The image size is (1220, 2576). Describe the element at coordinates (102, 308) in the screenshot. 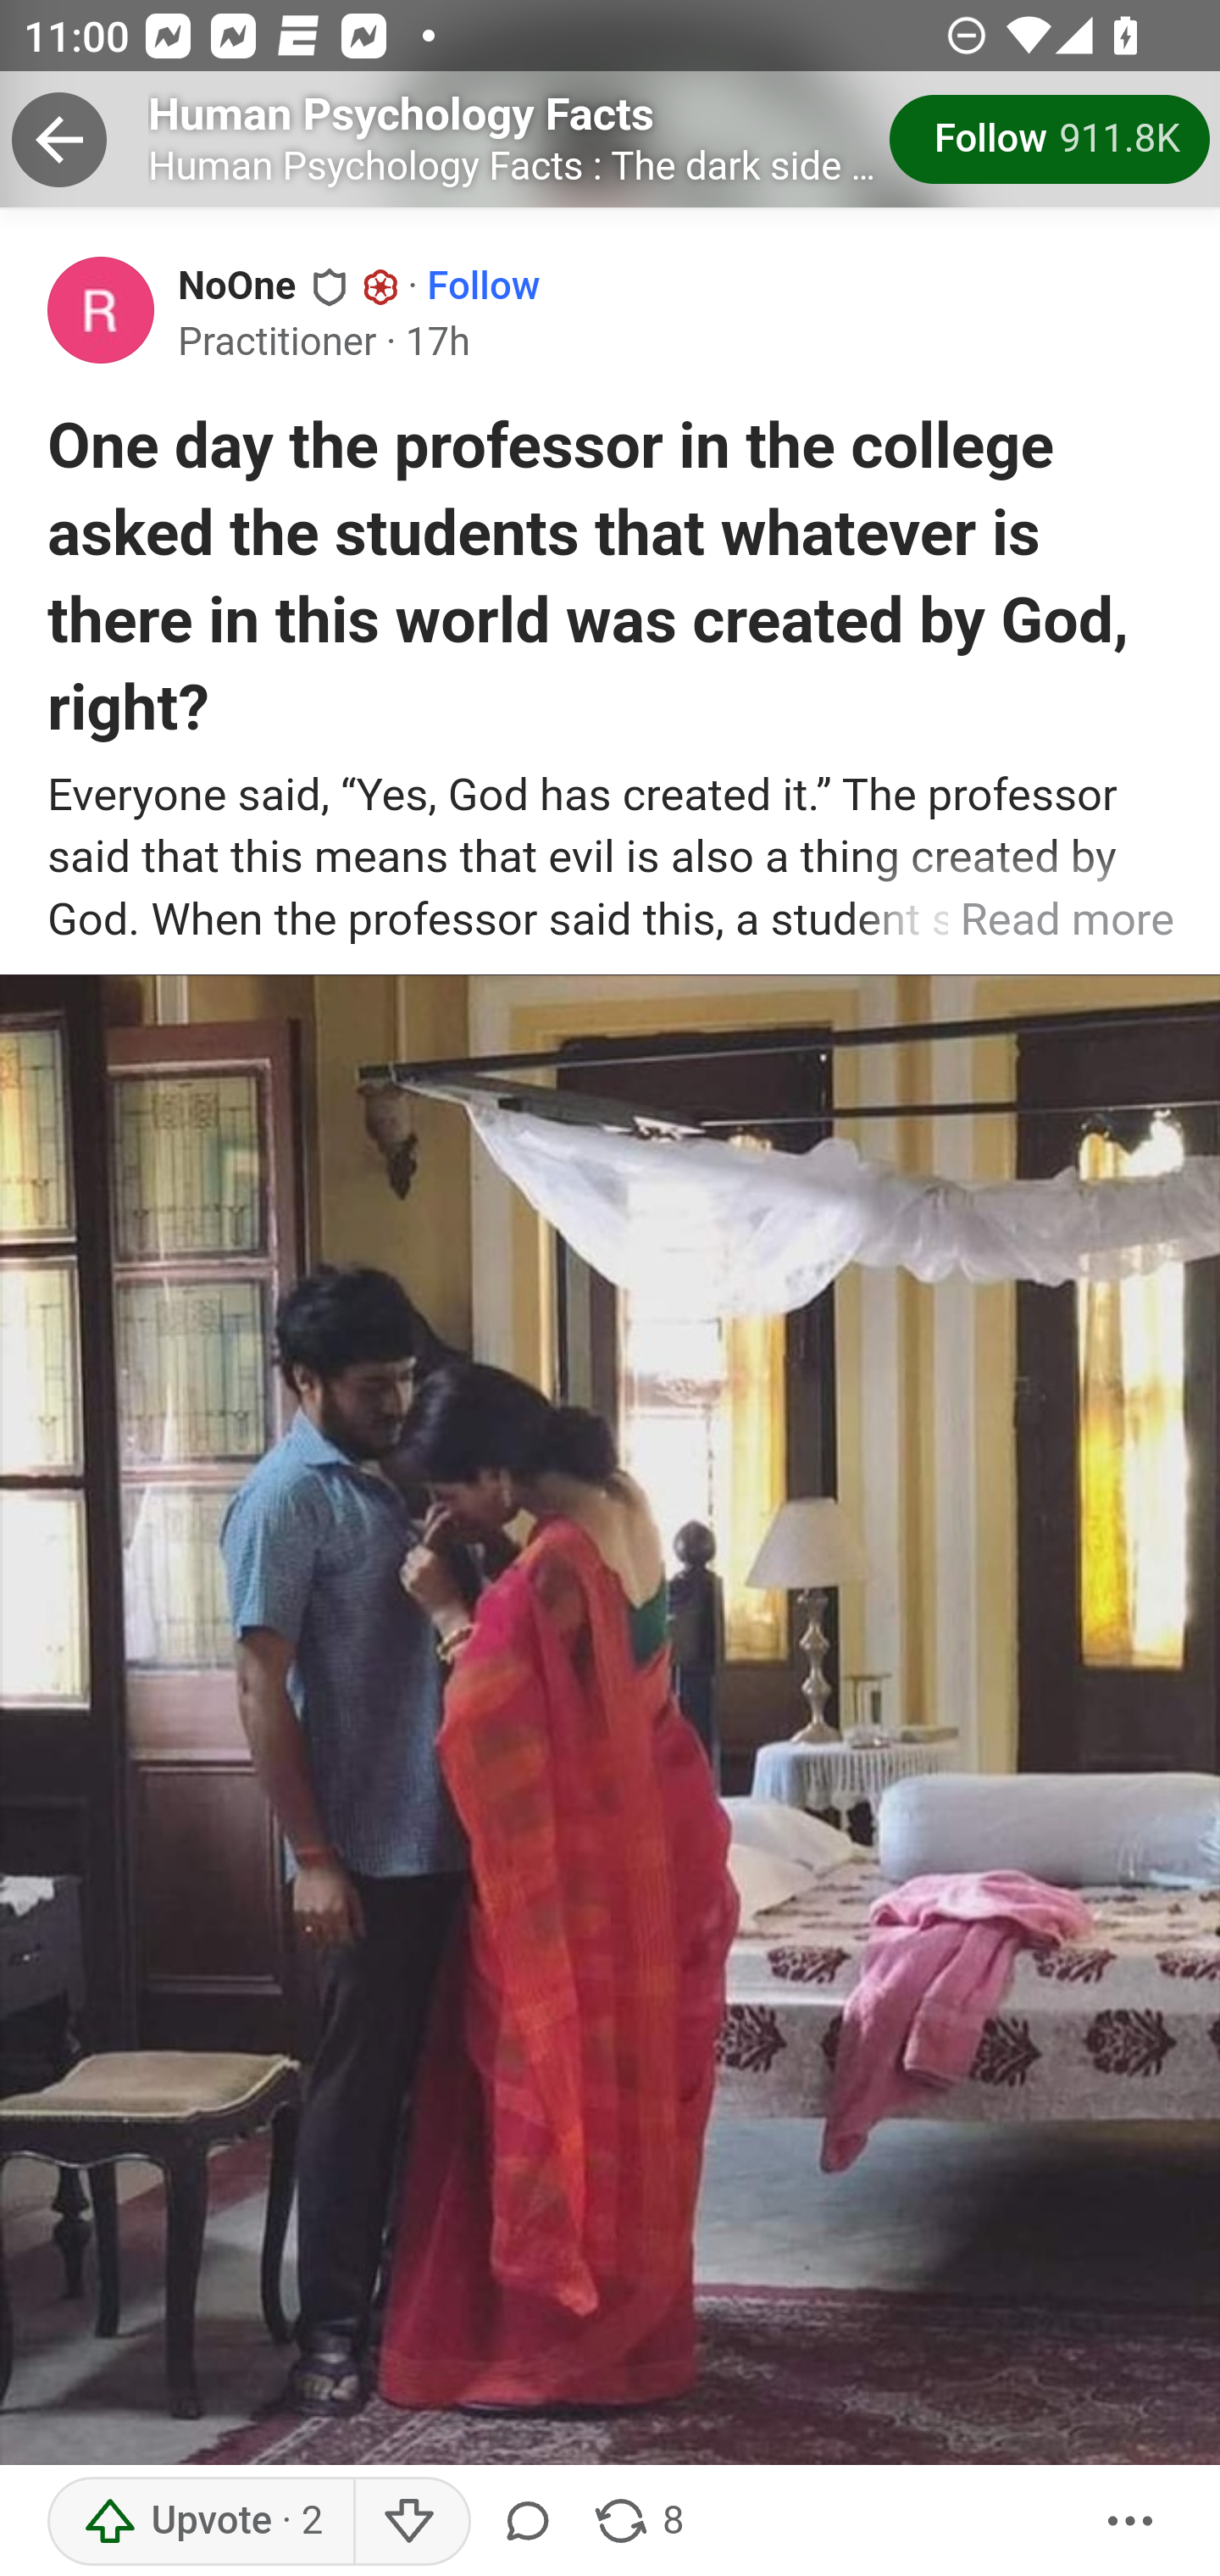

I see `Profile photo for NoOne` at that location.